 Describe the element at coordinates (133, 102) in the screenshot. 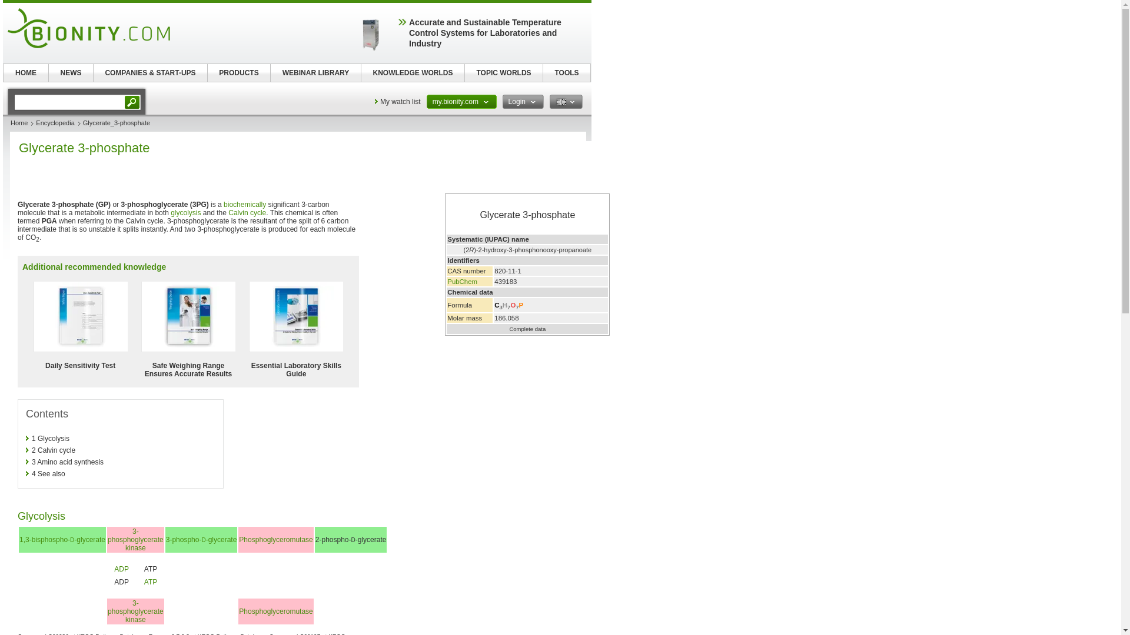

I see `go` at that location.